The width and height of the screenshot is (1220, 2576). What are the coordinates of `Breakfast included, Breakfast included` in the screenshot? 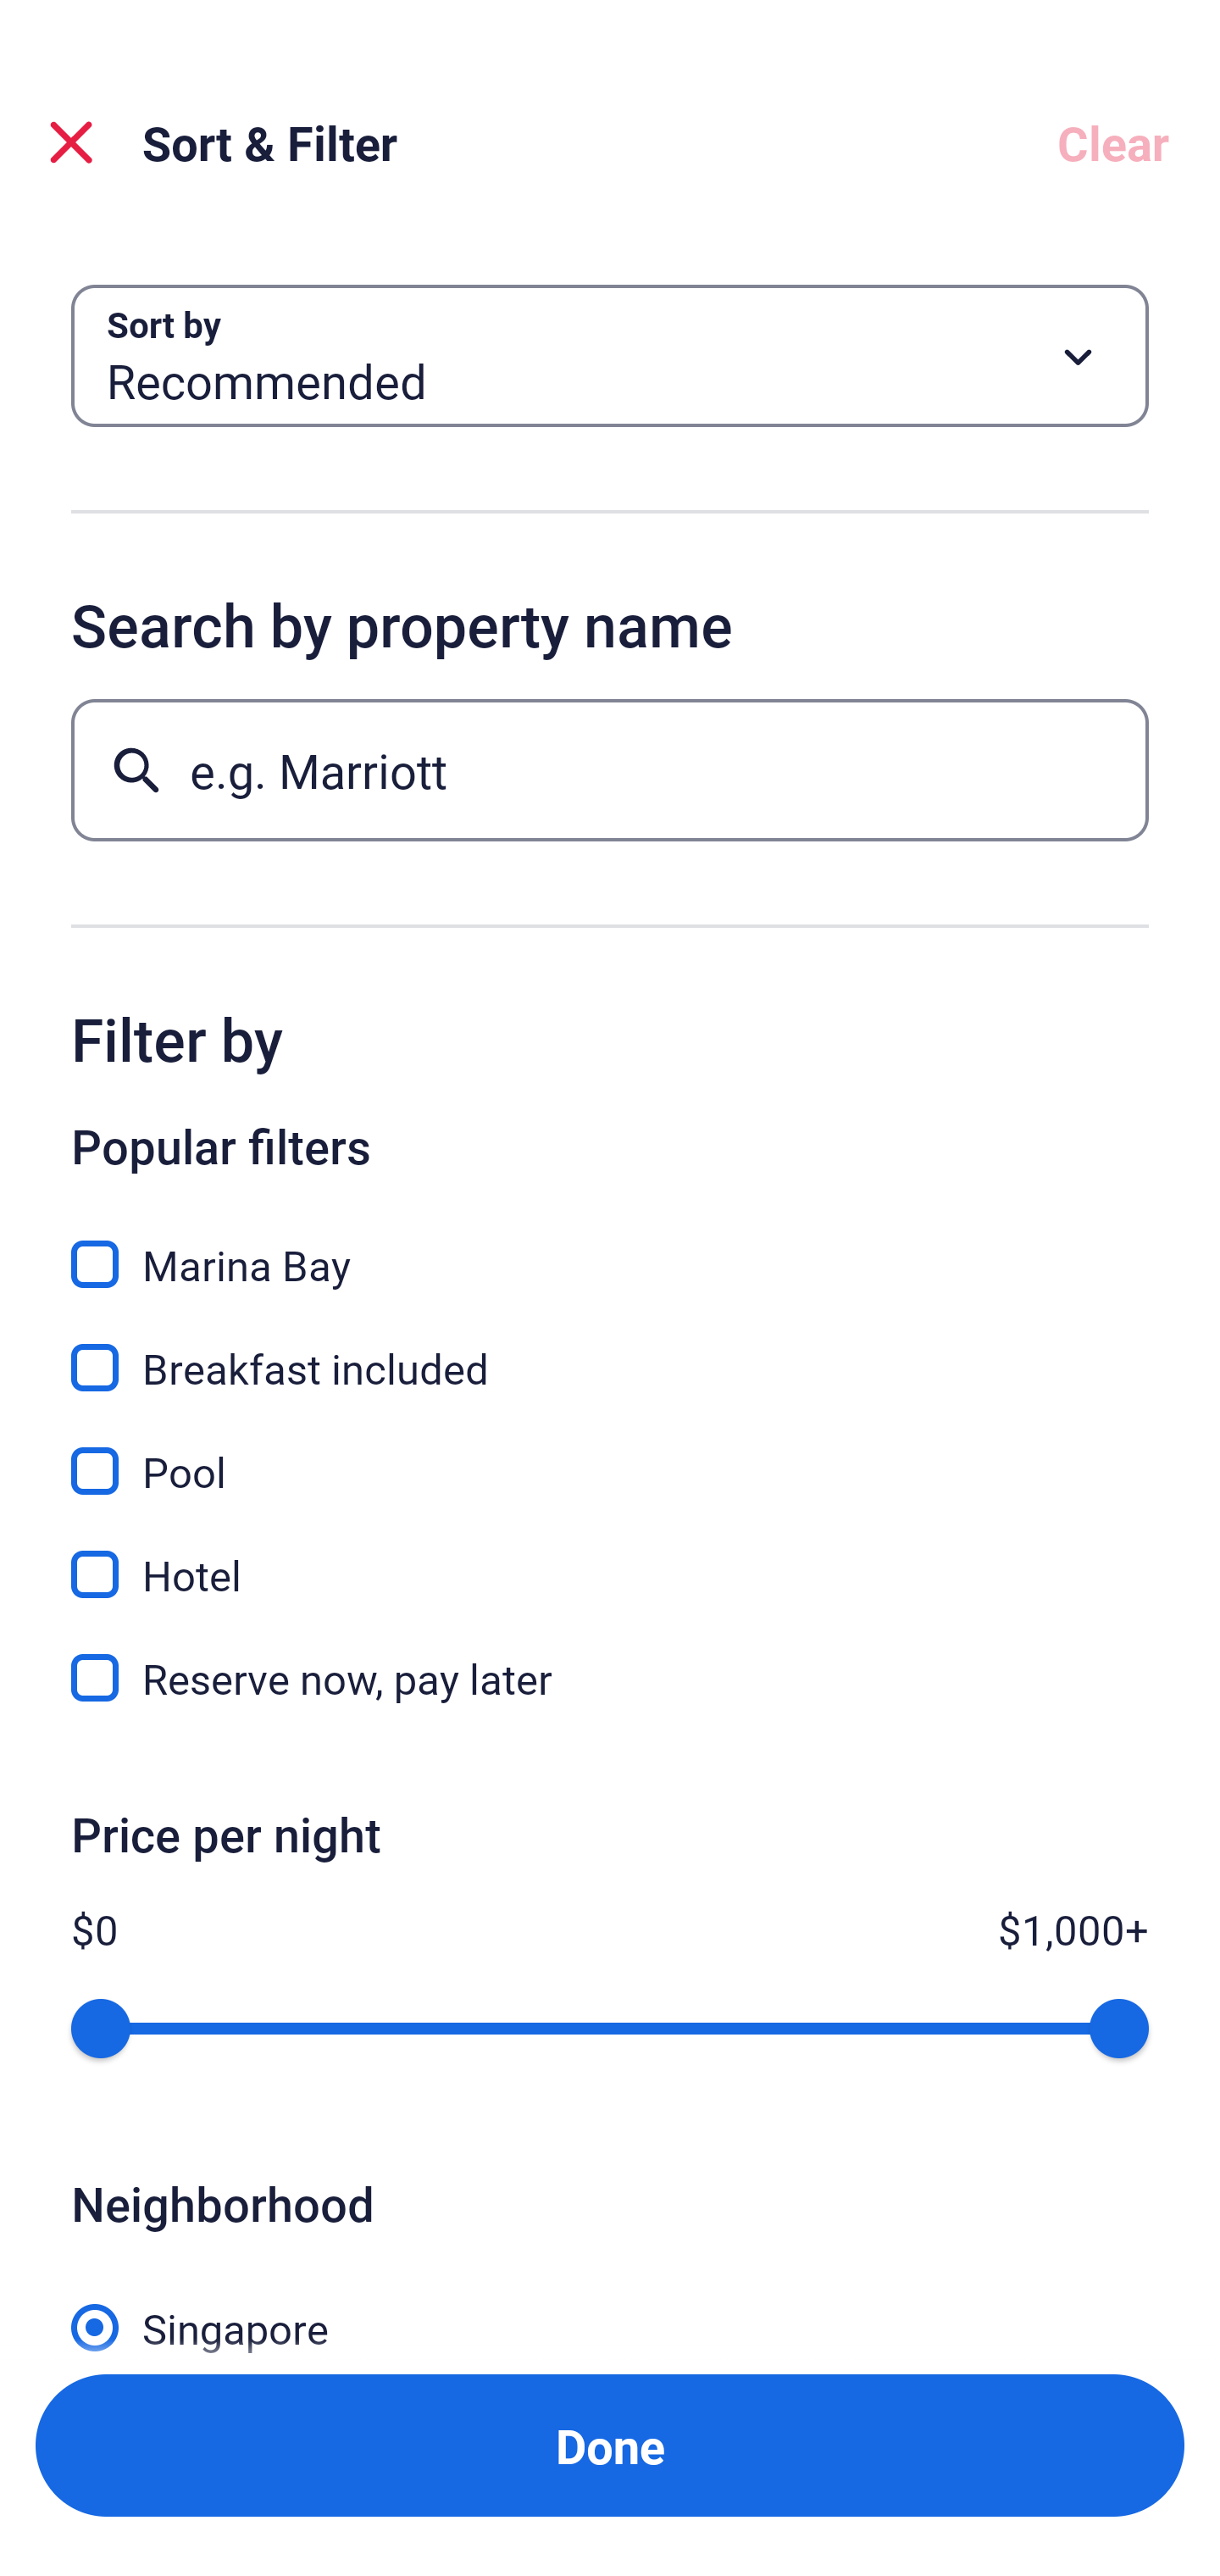 It's located at (610, 1349).